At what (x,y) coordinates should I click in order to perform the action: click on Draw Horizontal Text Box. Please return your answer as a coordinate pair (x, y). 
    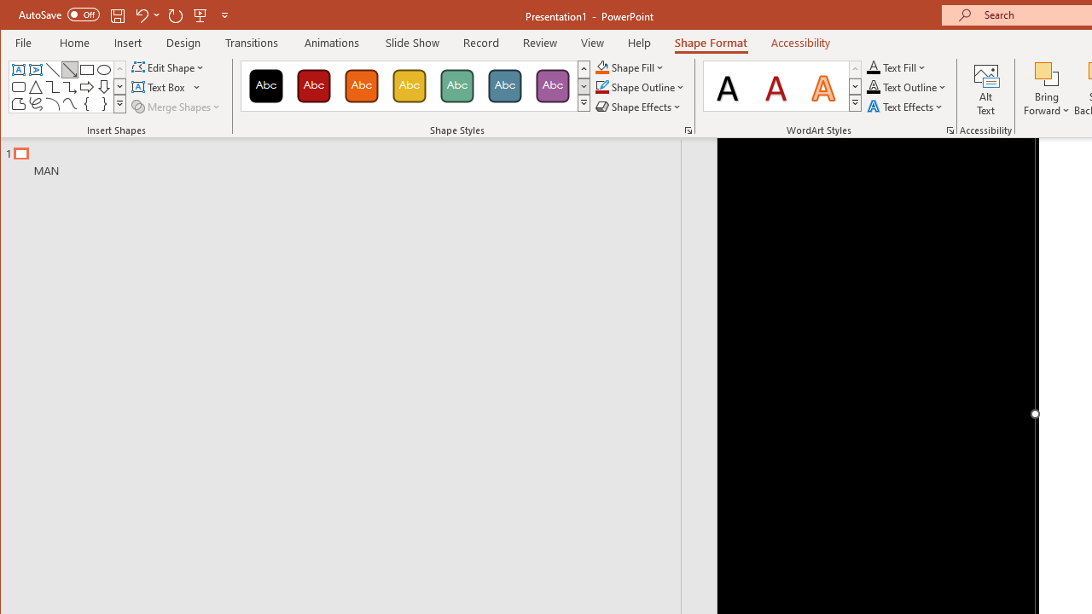
    Looking at the image, I should click on (160, 87).